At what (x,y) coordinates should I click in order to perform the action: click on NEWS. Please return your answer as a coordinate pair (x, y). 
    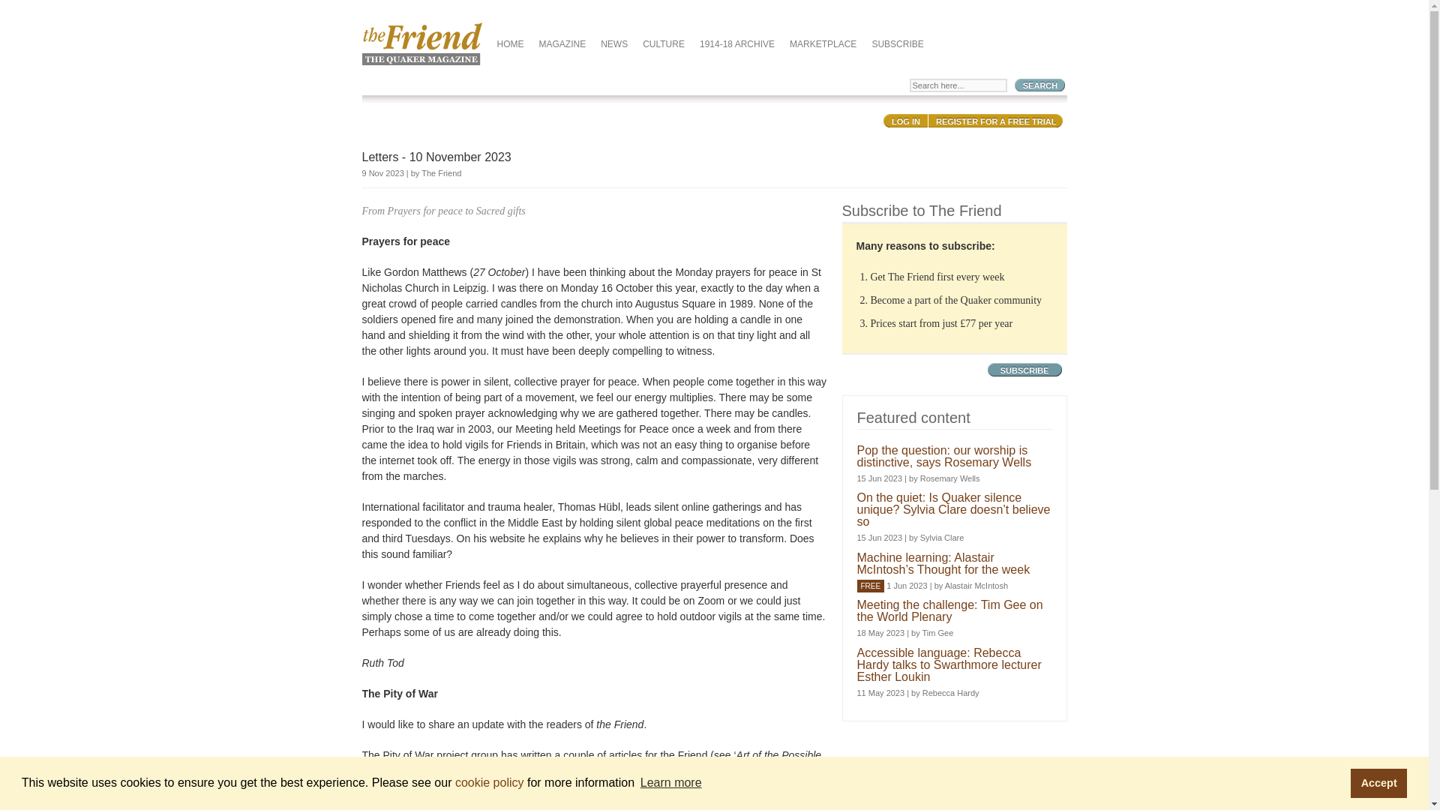
    Looking at the image, I should click on (613, 46).